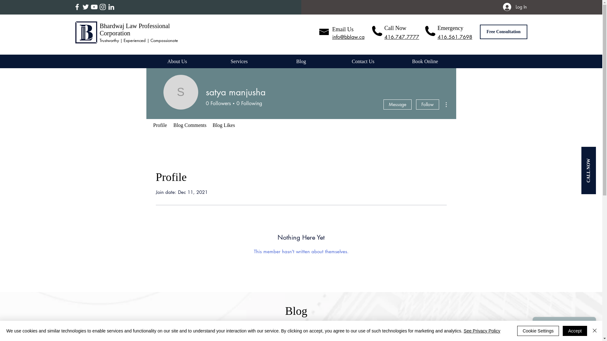 This screenshot has width=607, height=341. Describe the element at coordinates (160, 125) in the screenshot. I see `Profile` at that location.